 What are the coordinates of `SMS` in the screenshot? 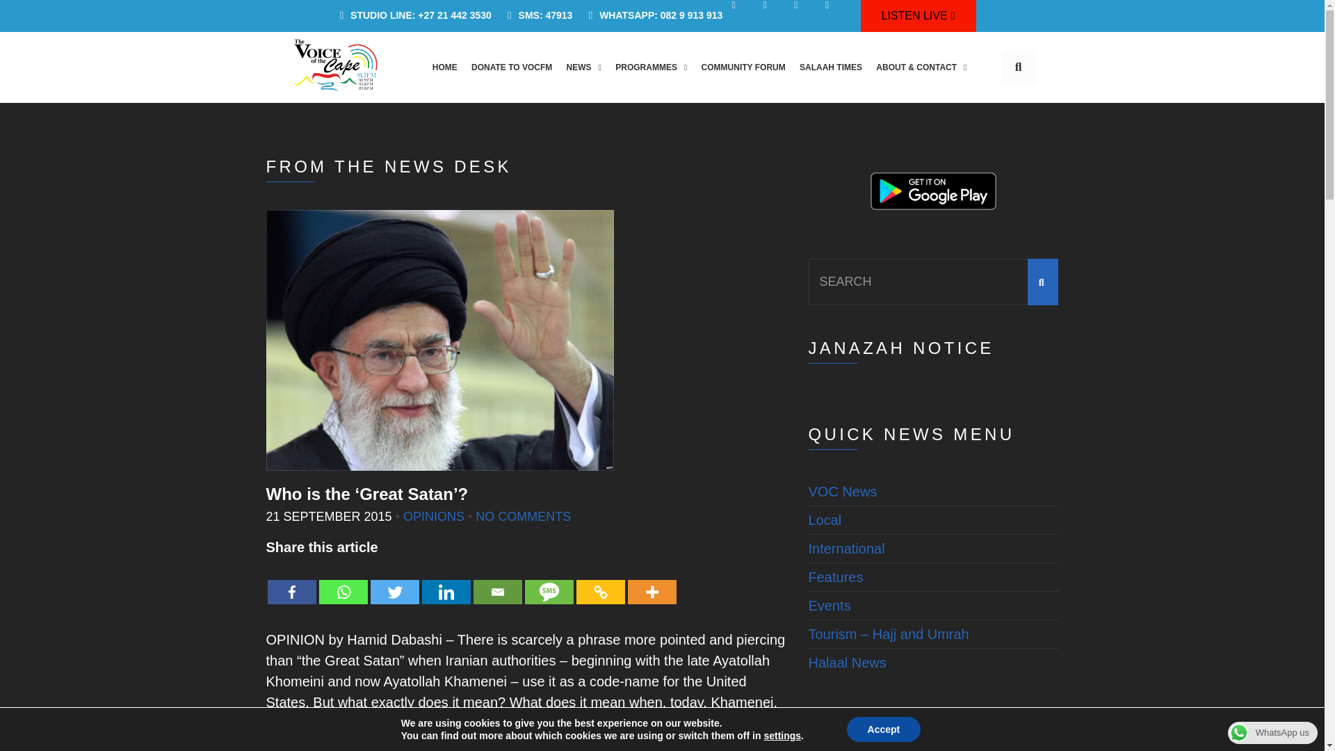 It's located at (548, 581).